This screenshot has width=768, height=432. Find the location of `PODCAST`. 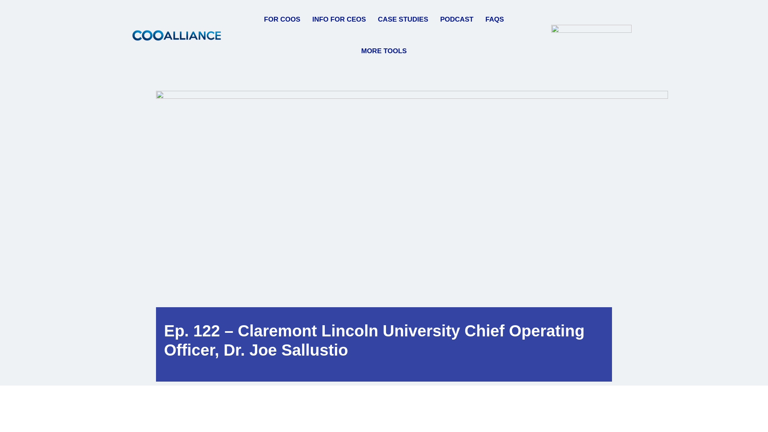

PODCAST is located at coordinates (454, 19).